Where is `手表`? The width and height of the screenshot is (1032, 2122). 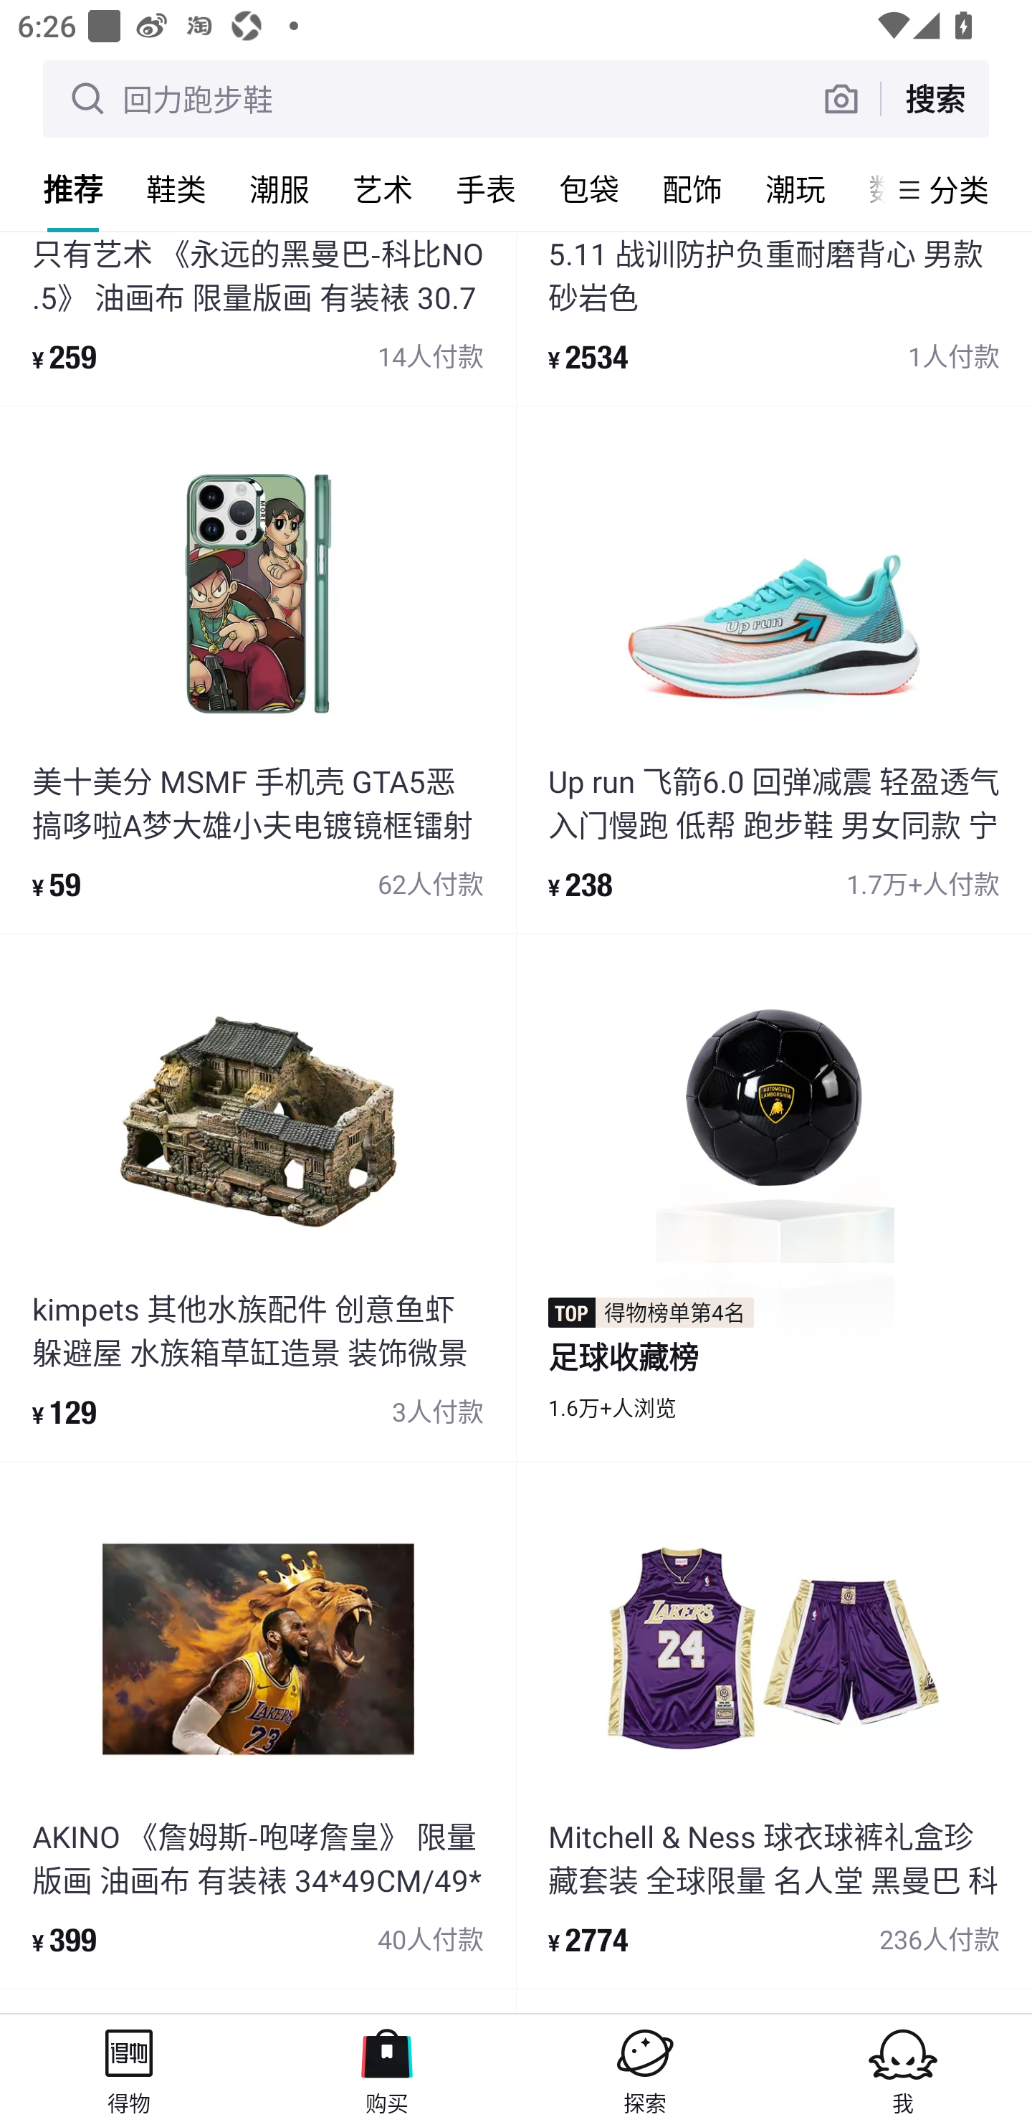
手表 is located at coordinates (486, 189).